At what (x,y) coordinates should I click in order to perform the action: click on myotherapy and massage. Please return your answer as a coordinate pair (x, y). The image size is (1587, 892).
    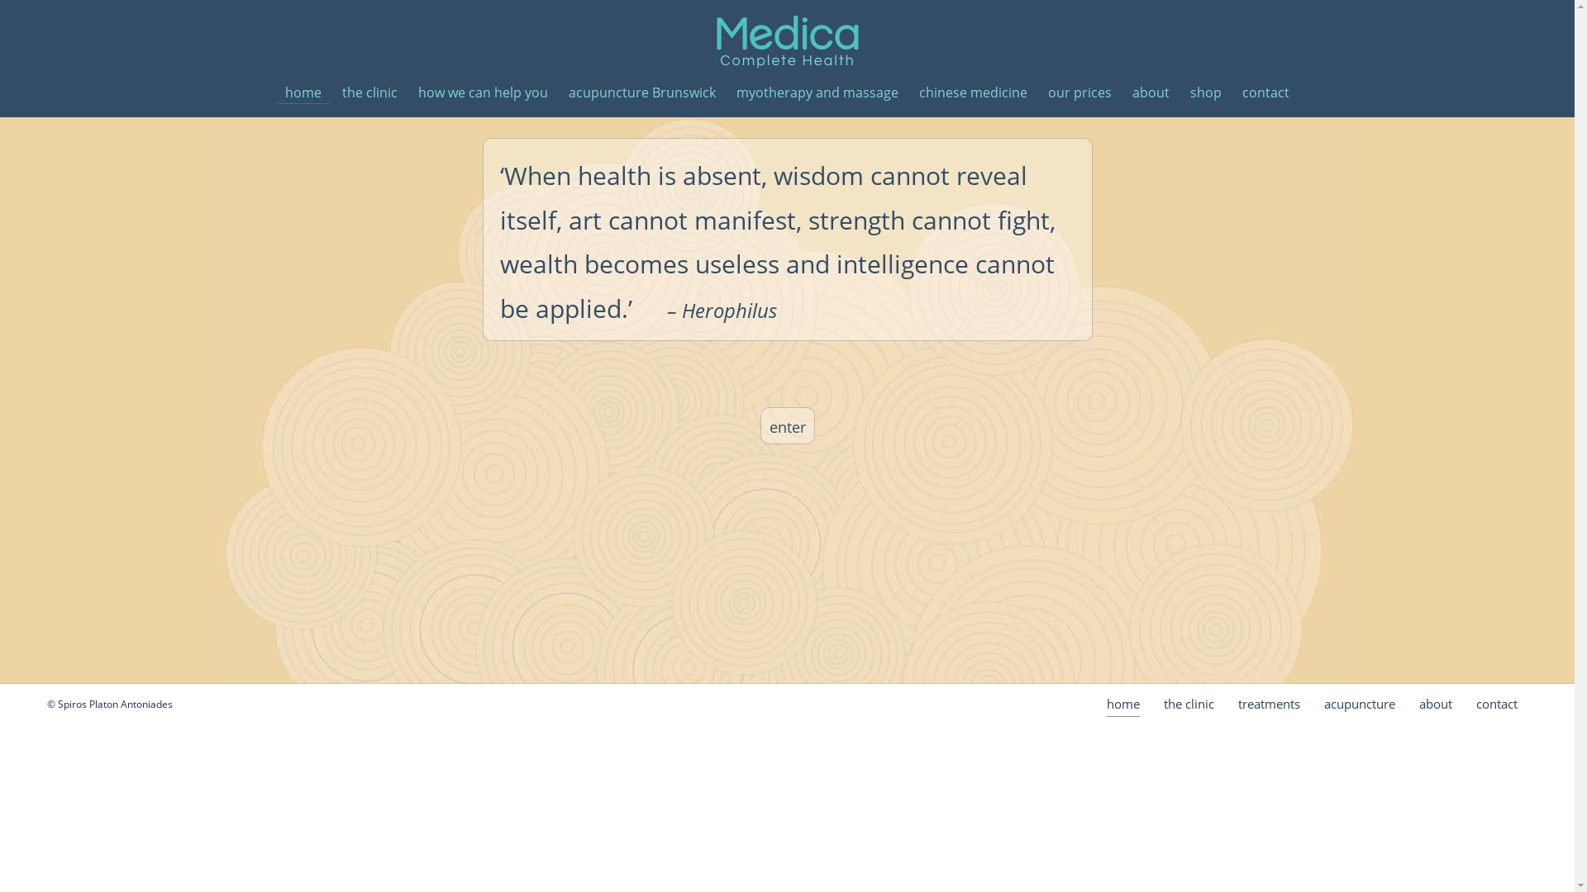
    Looking at the image, I should click on (817, 93).